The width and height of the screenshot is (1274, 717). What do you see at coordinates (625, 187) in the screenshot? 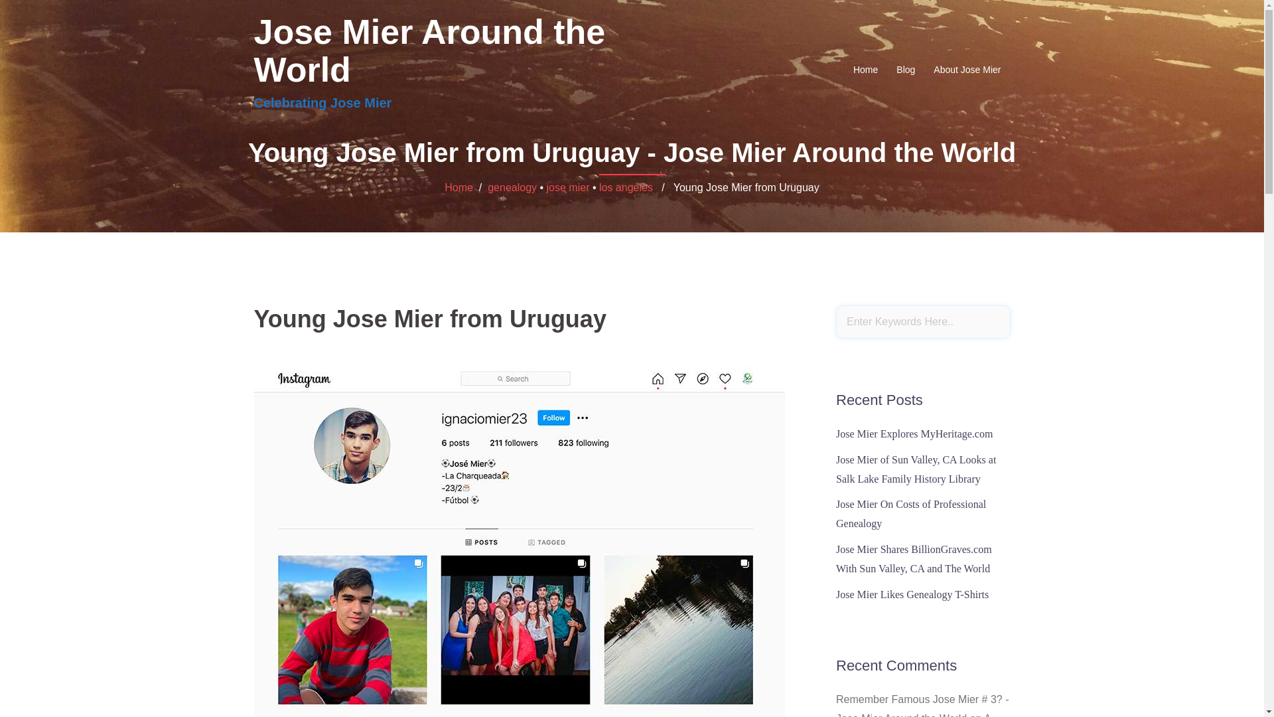
I see `los angeles` at bounding box center [625, 187].